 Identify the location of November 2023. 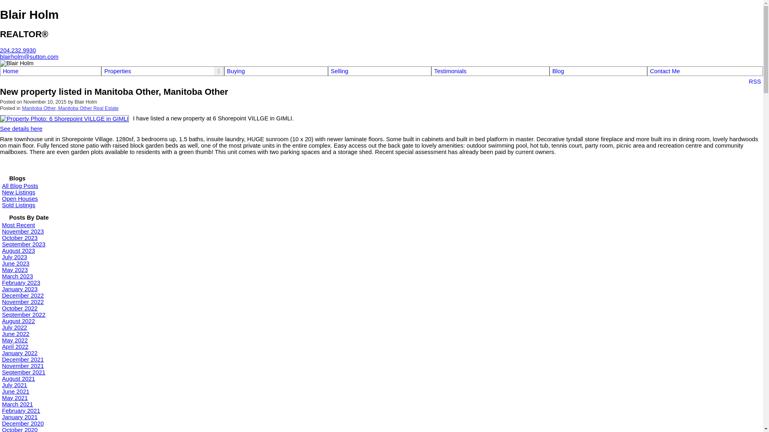
(23, 232).